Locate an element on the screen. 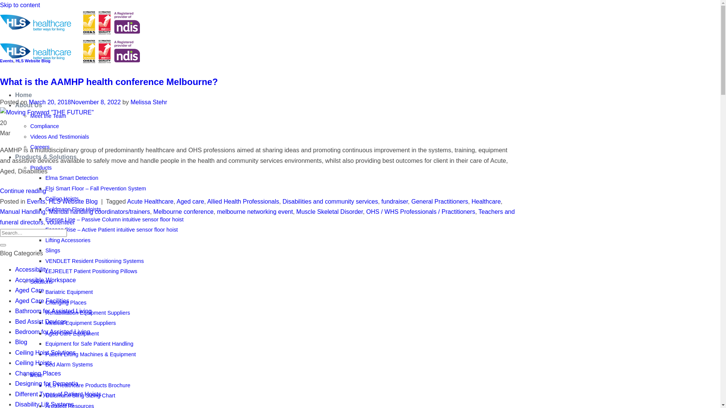 Image resolution: width=726 pixels, height=408 pixels. Ceiling Hoists is located at coordinates (62, 199).